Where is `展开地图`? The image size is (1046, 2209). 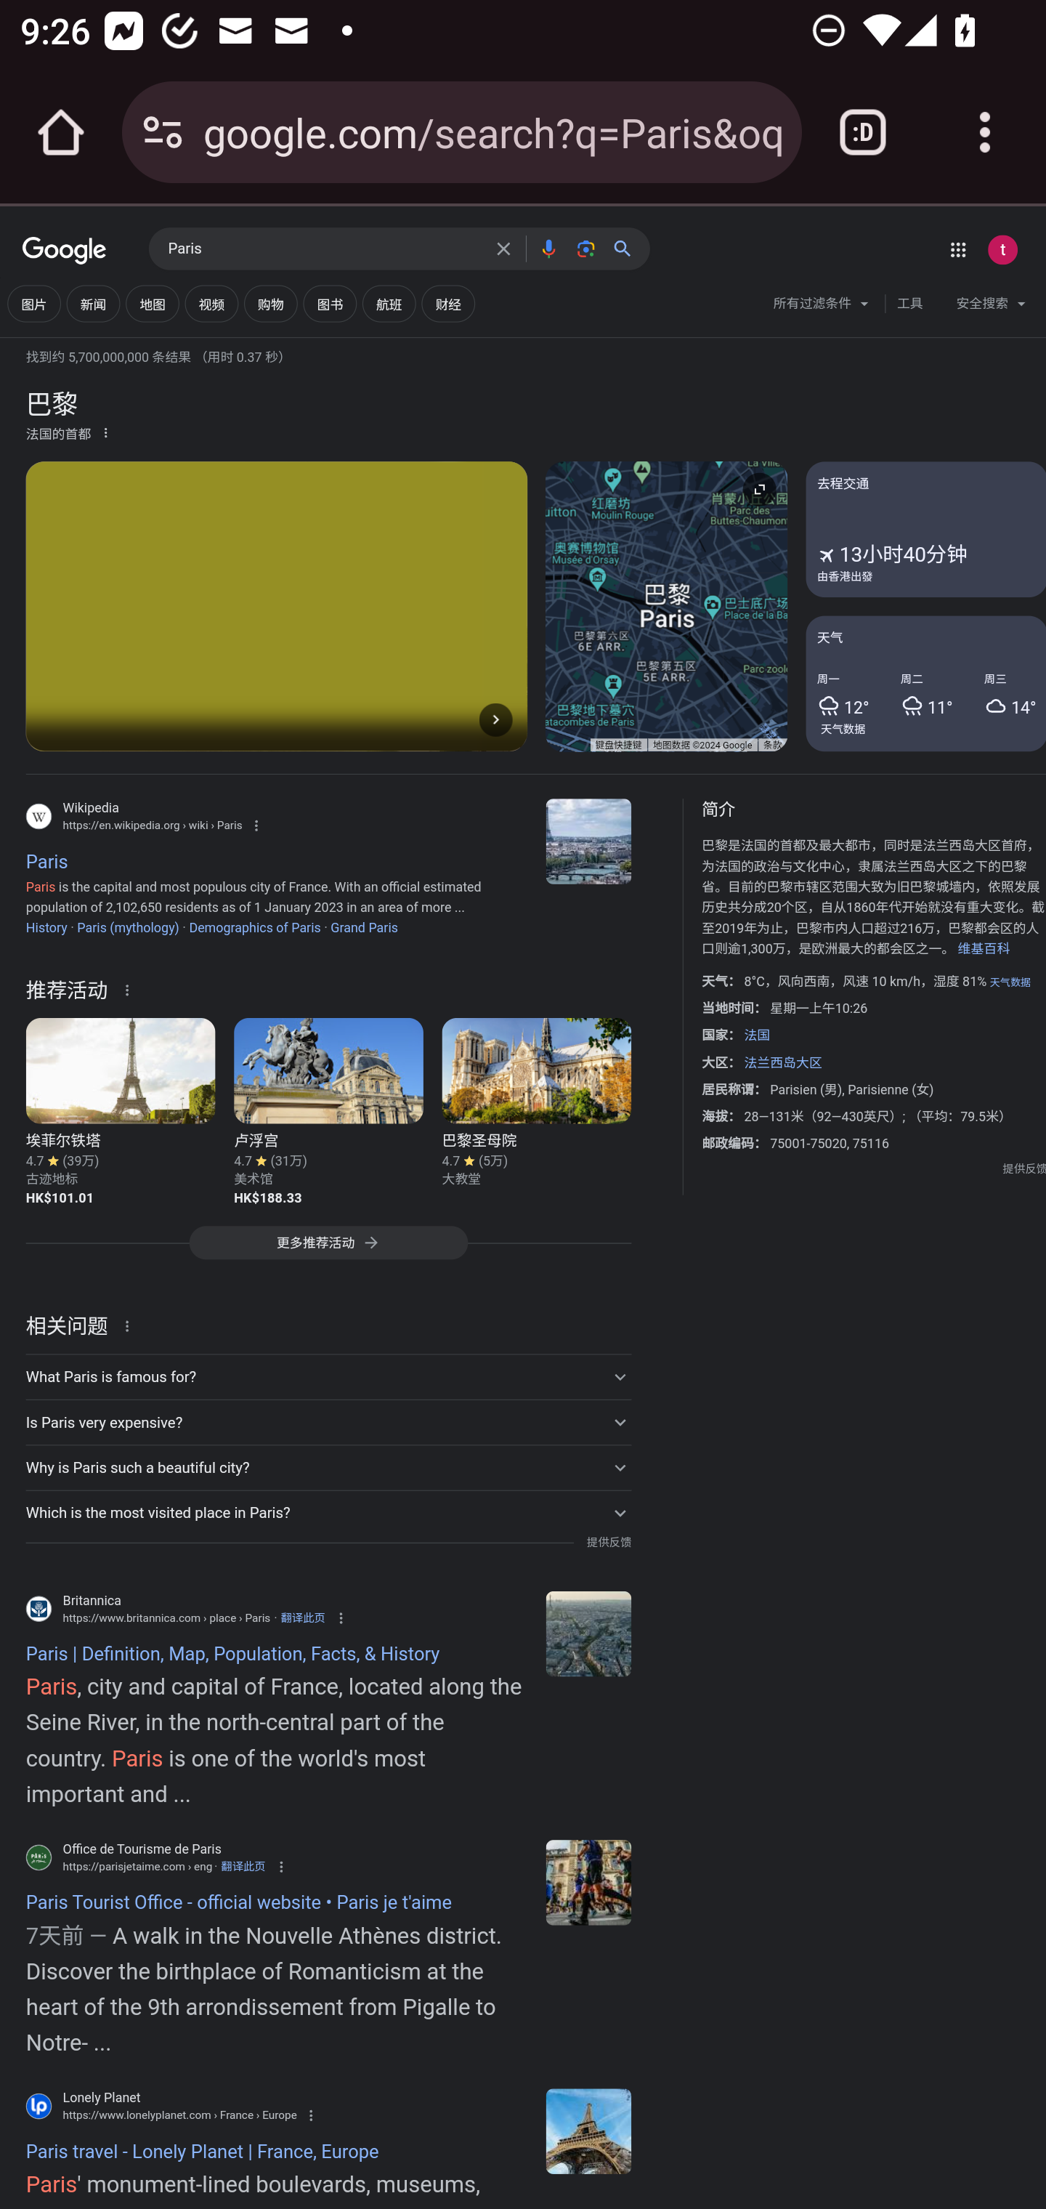 展开地图 is located at coordinates (759, 488).